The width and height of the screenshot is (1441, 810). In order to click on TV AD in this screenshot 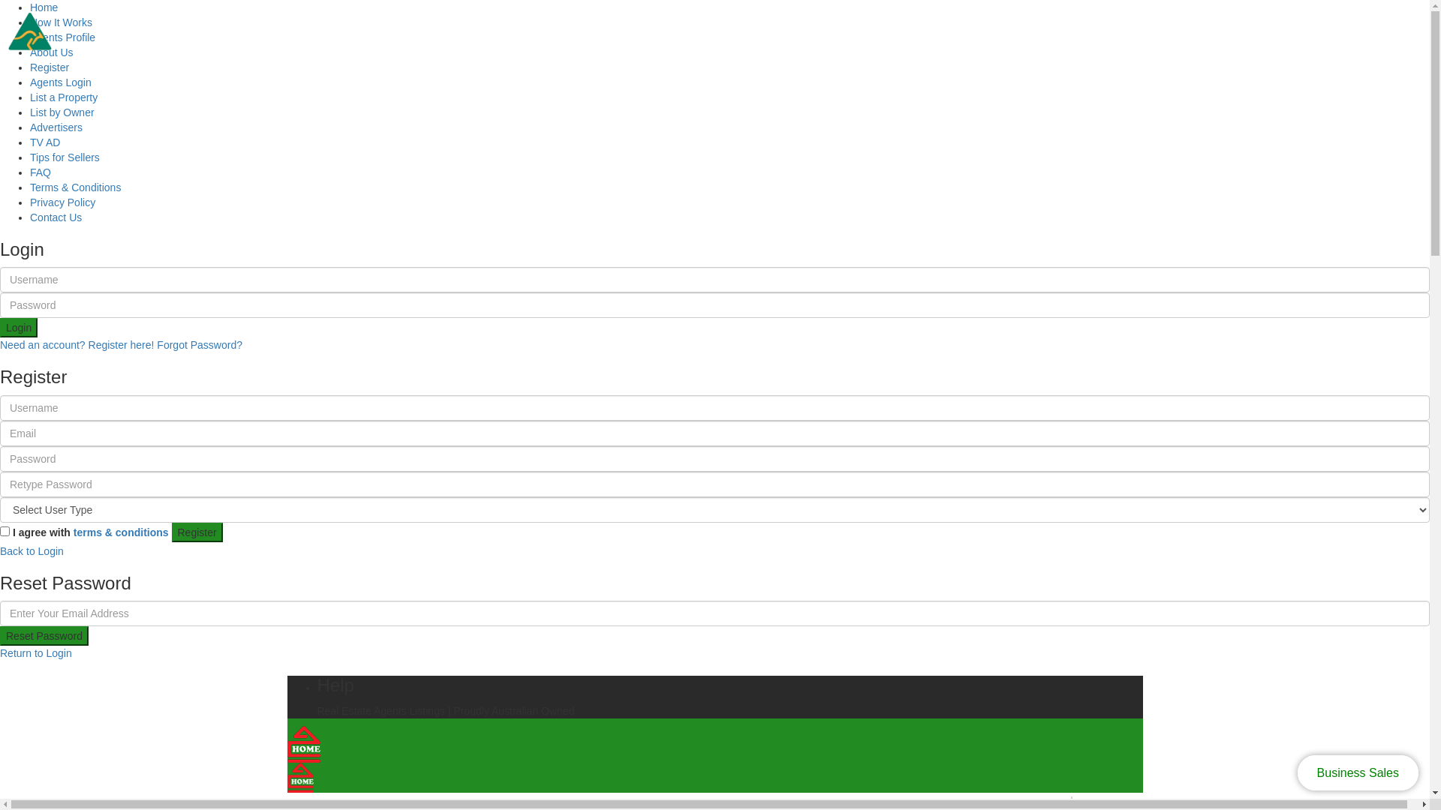, I will do `click(45, 142)`.